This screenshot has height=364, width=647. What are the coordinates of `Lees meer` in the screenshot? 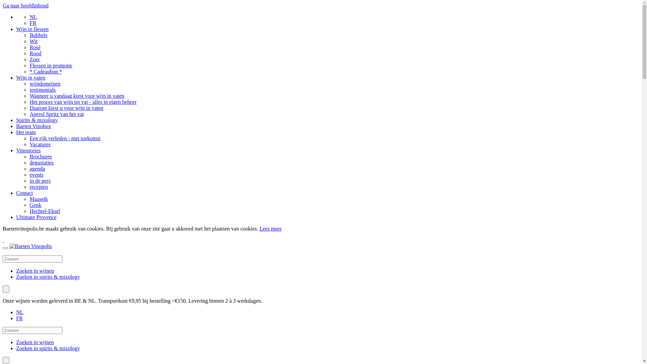 It's located at (271, 229).